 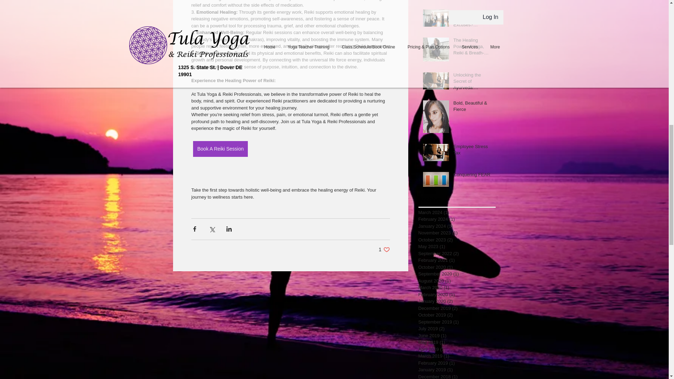 What do you see at coordinates (220, 149) in the screenshot?
I see `Employee Stress Tax` at bounding box center [220, 149].